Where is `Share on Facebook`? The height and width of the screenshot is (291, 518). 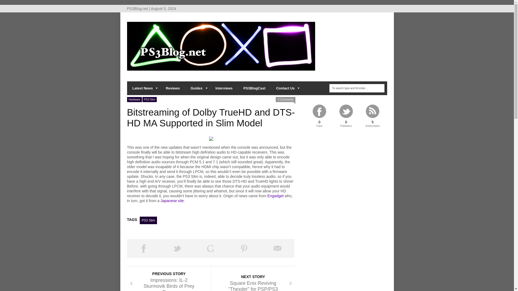
Share on Facebook is located at coordinates (144, 248).